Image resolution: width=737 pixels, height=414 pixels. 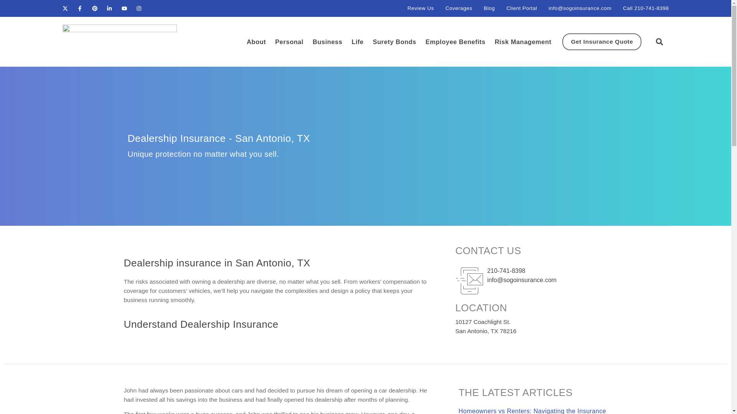 What do you see at coordinates (456, 41) in the screenshot?
I see `Employee Benefits` at bounding box center [456, 41].